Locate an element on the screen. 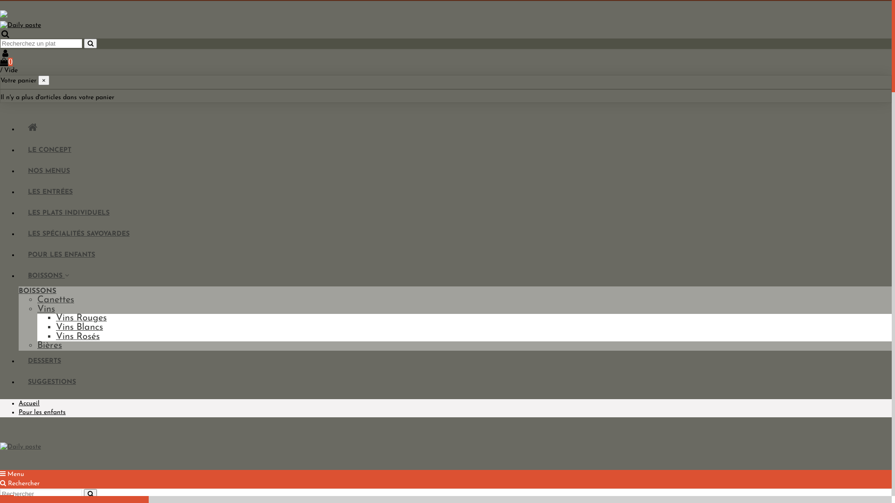 The image size is (895, 503). Menu is located at coordinates (12, 474).